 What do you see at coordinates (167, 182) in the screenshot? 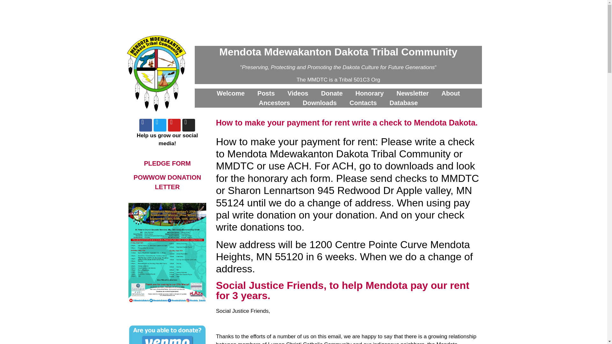
I see `POWWOW DONATION LETTER` at bounding box center [167, 182].